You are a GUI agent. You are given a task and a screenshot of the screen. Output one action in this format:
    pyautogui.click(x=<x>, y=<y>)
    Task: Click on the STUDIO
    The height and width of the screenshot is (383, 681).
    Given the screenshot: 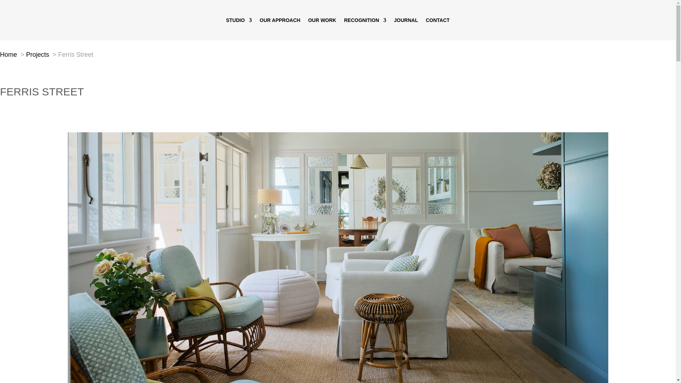 What is the action you would take?
    pyautogui.click(x=239, y=20)
    